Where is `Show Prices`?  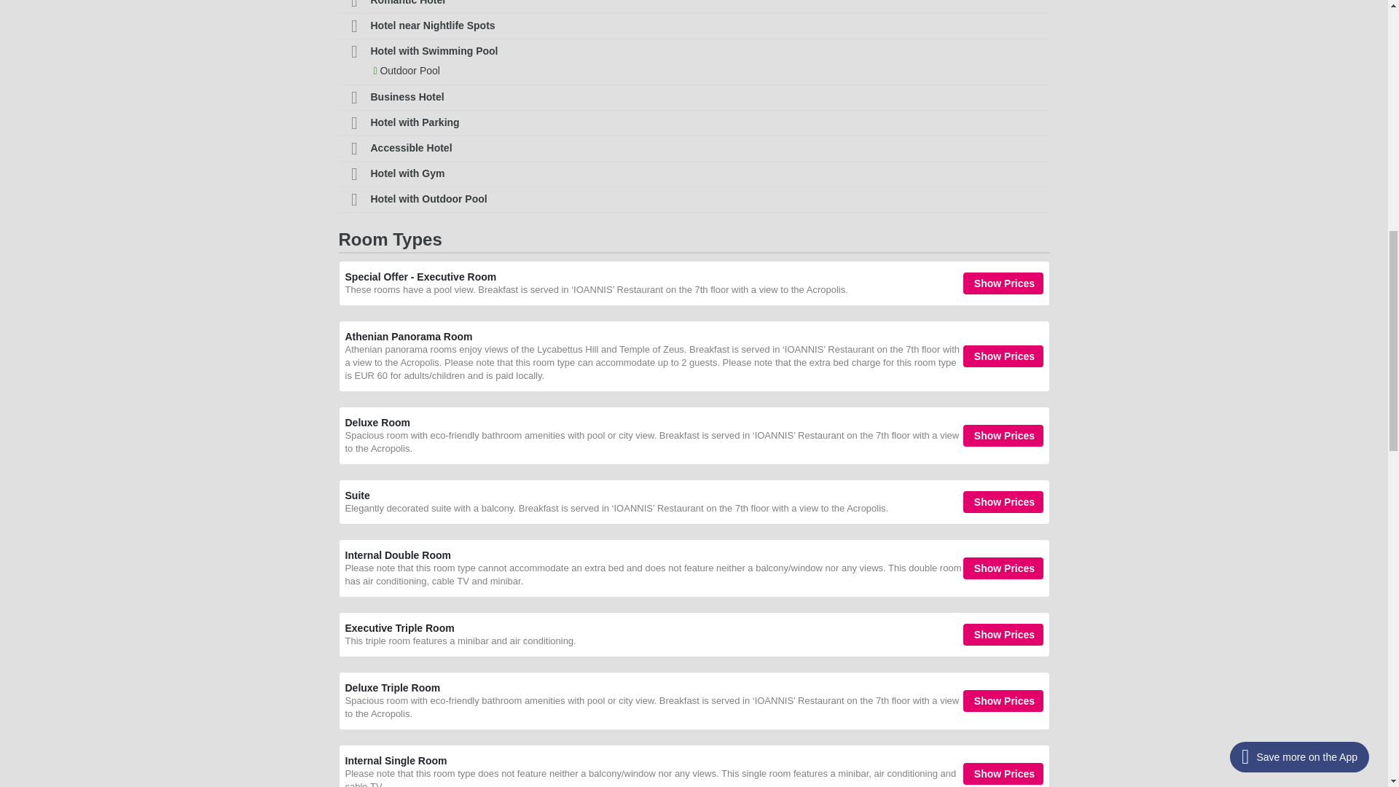 Show Prices is located at coordinates (1003, 773).